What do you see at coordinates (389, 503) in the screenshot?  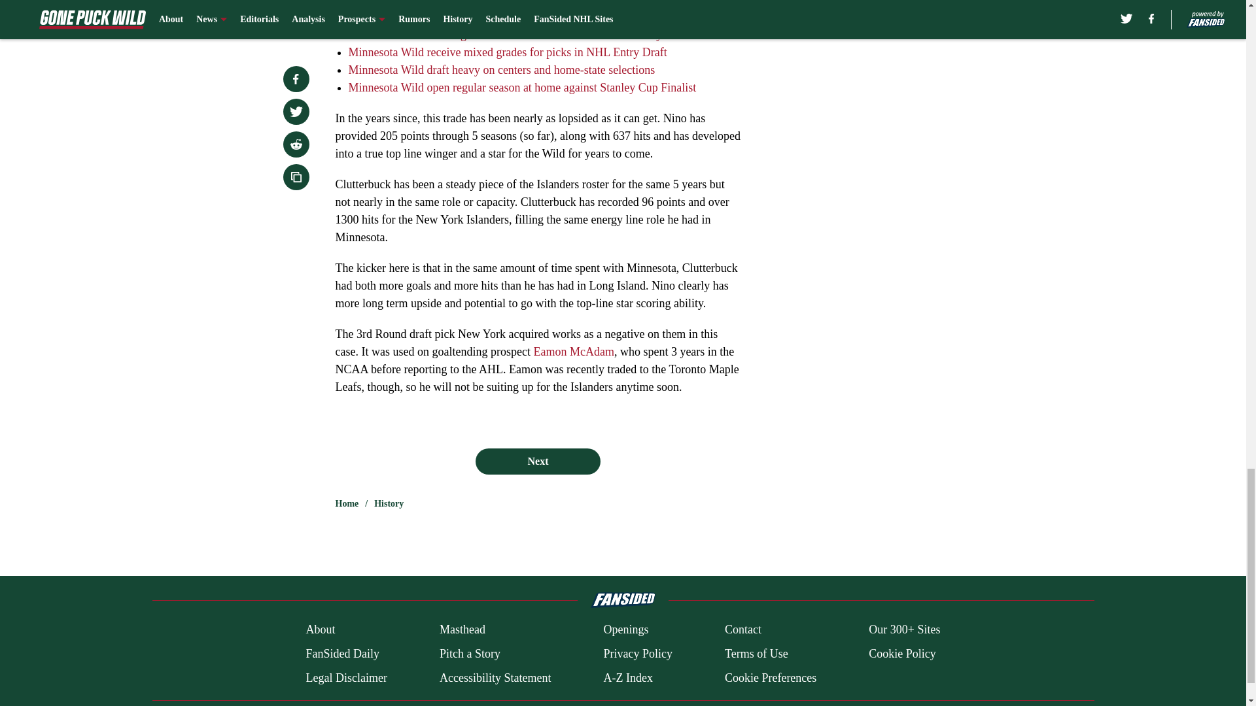 I see `History` at bounding box center [389, 503].